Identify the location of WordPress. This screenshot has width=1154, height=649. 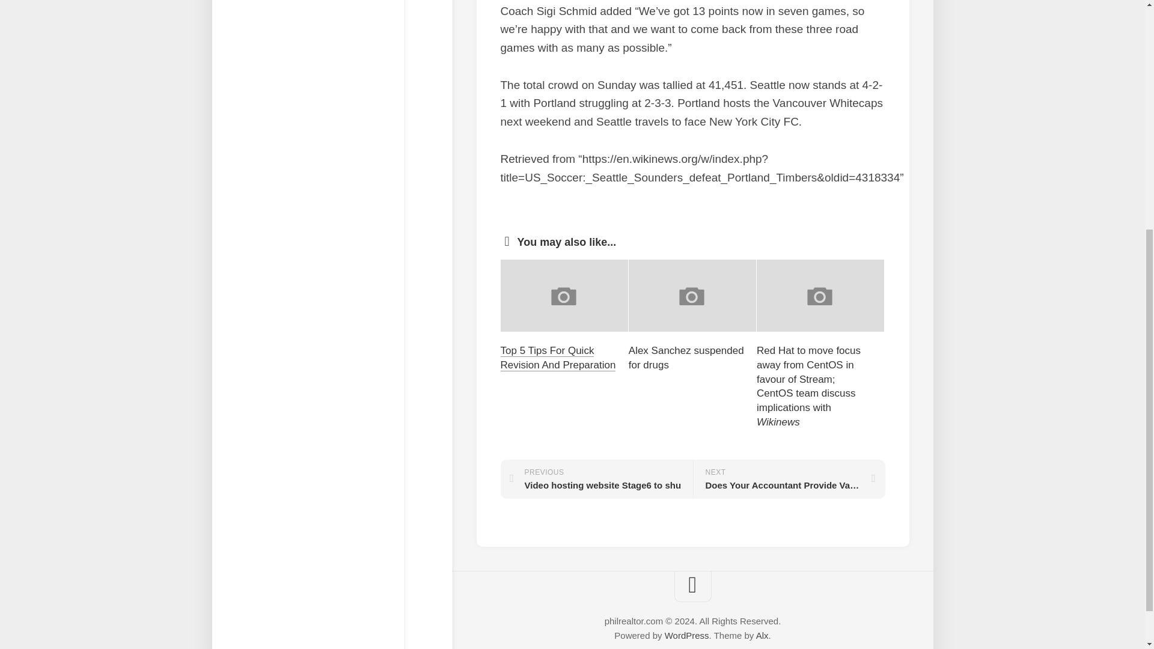
(686, 635).